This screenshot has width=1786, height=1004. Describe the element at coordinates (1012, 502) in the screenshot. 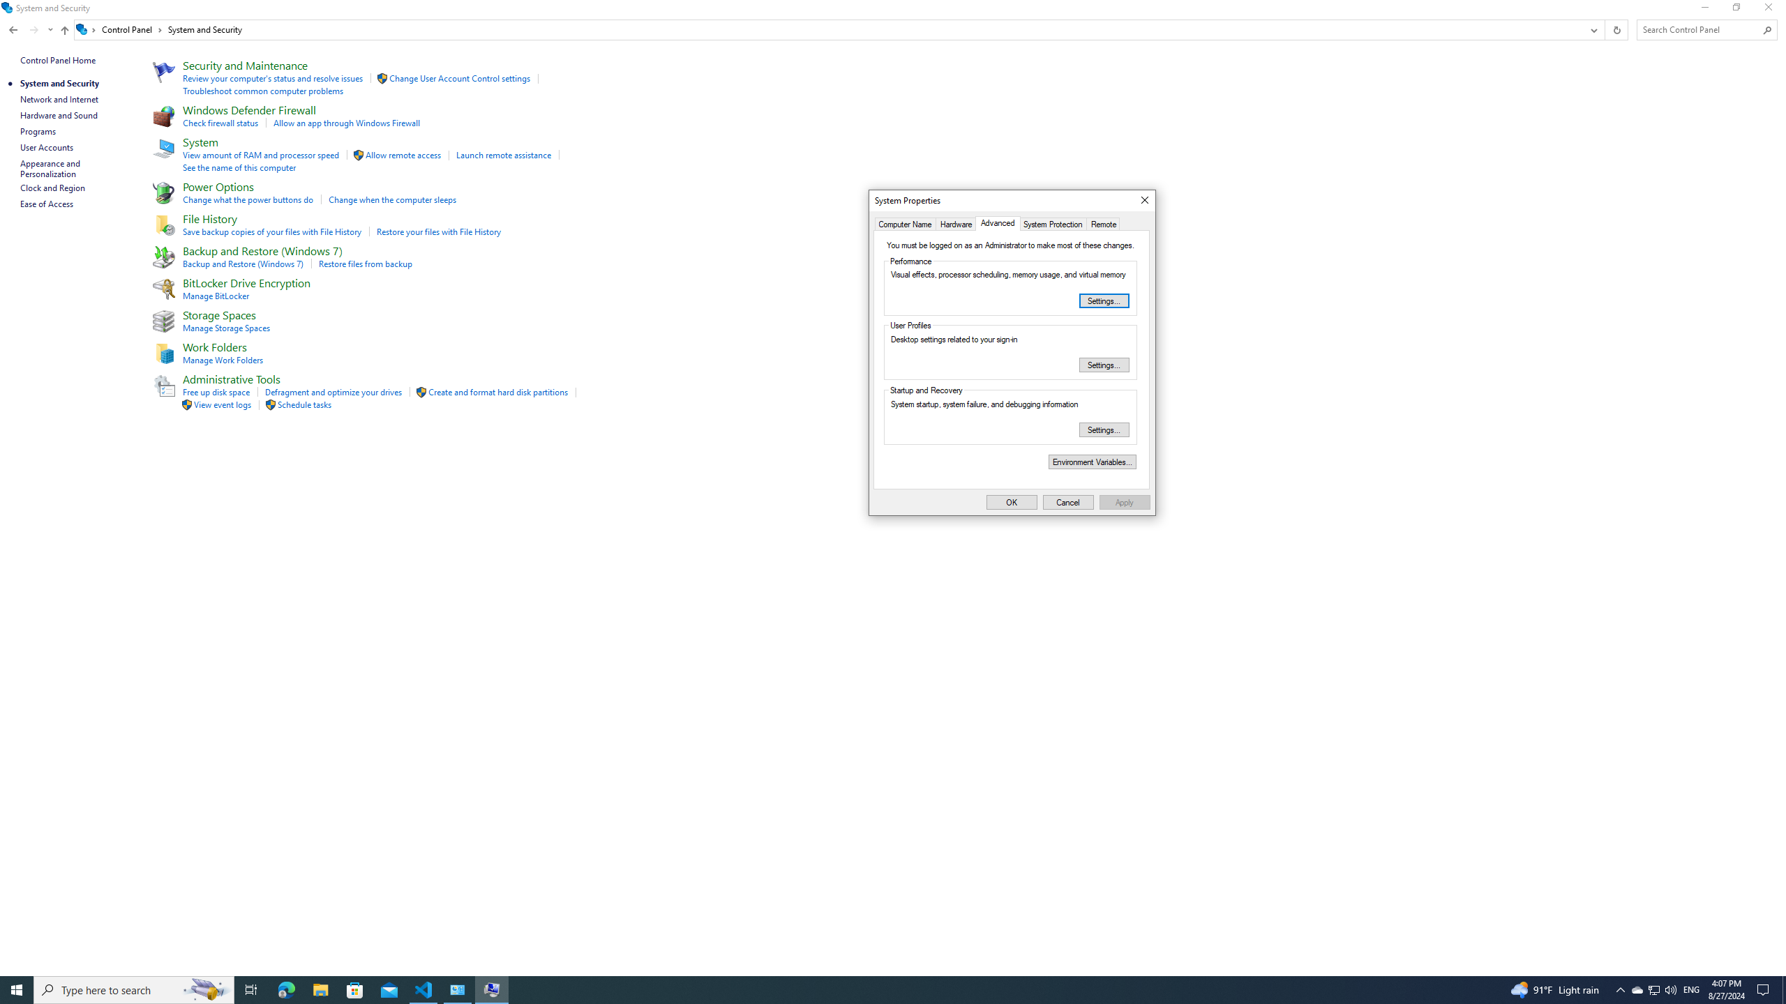

I see `Apply` at that location.